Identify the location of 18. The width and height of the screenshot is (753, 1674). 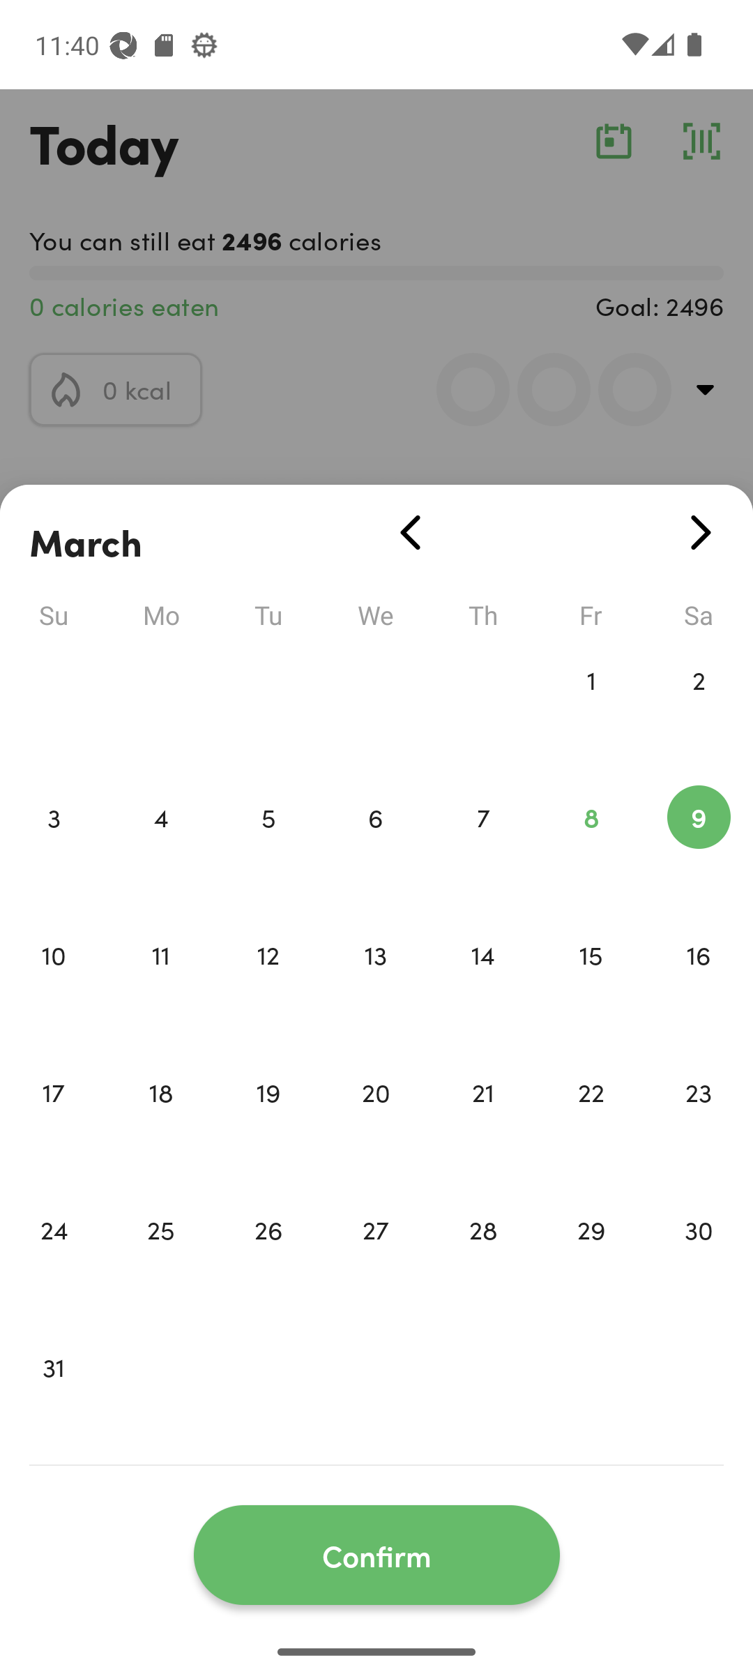
(160, 1122).